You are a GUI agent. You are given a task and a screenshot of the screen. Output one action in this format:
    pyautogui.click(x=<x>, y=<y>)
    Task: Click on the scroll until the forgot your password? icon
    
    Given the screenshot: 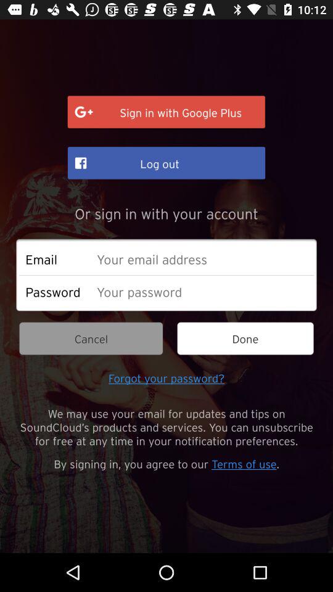 What is the action you would take?
    pyautogui.click(x=166, y=377)
    